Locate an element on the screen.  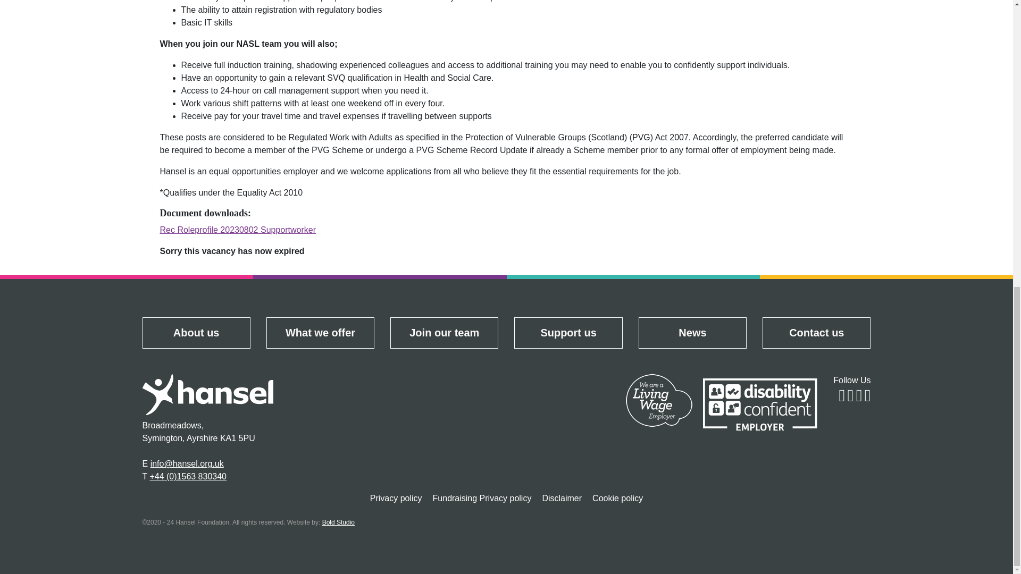
About us is located at coordinates (196, 333).